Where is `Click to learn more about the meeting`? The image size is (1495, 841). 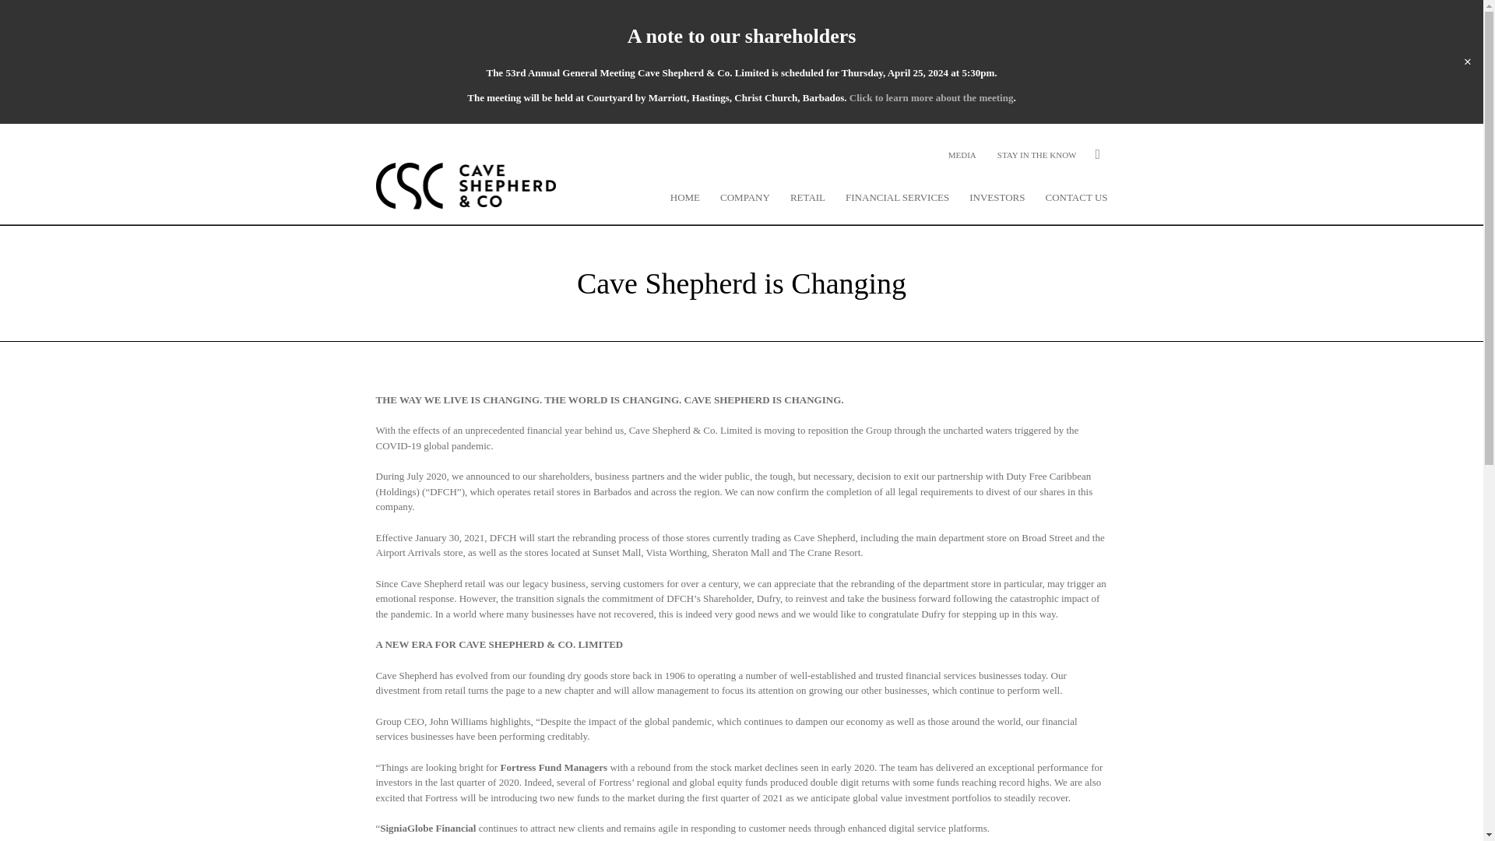 Click to learn more about the meeting is located at coordinates (931, 97).